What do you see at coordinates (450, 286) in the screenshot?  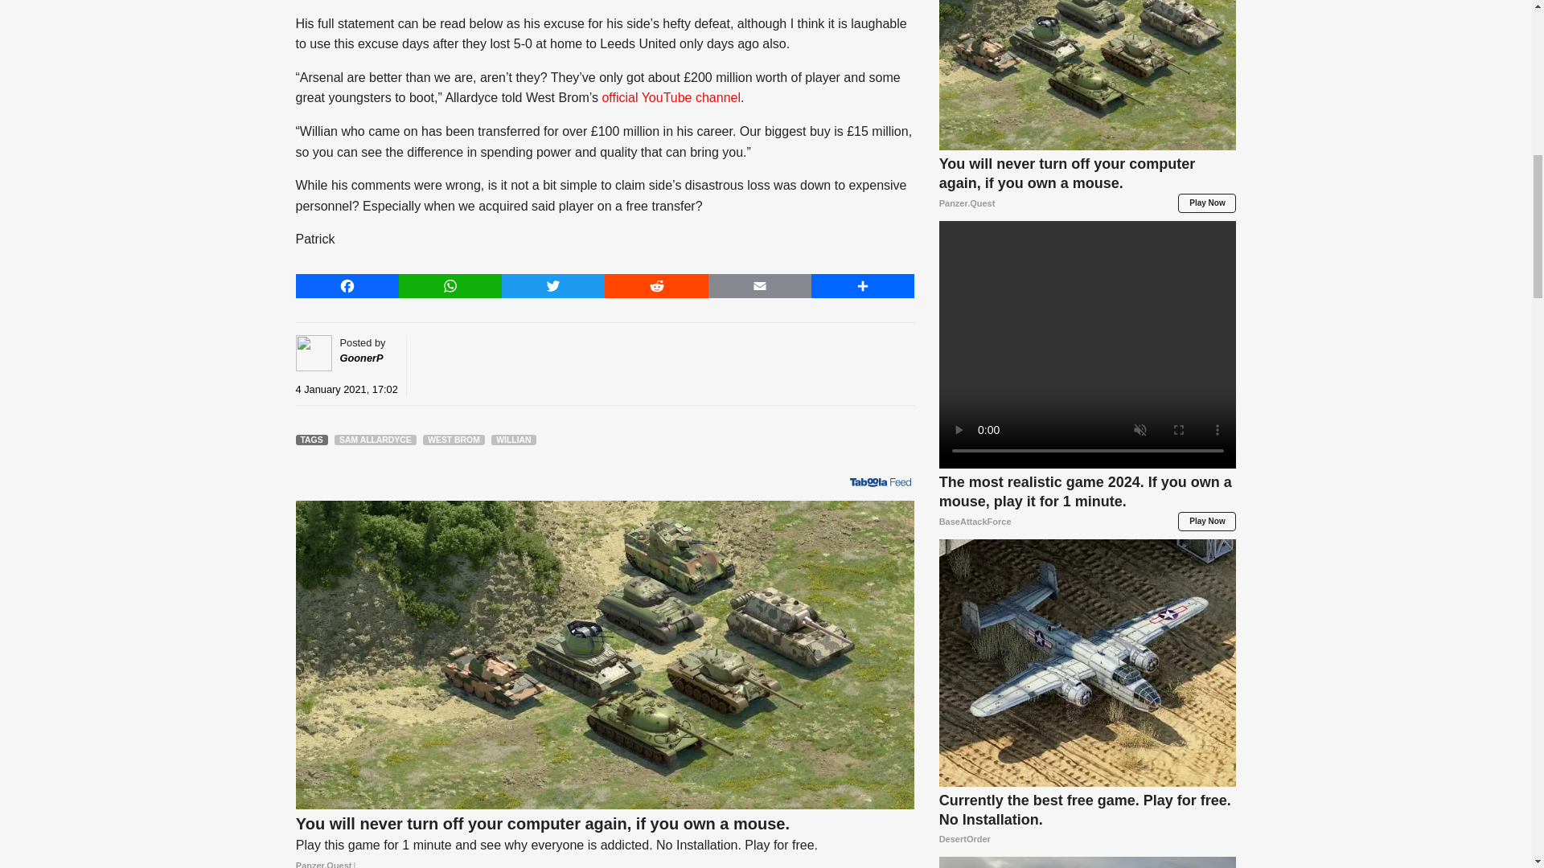 I see `WhatsApp` at bounding box center [450, 286].